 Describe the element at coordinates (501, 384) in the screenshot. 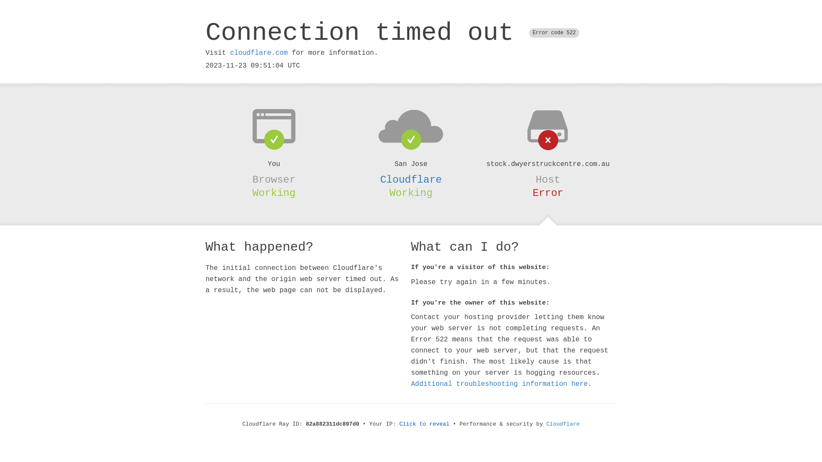

I see `Additional troubleshooting information here.` at that location.